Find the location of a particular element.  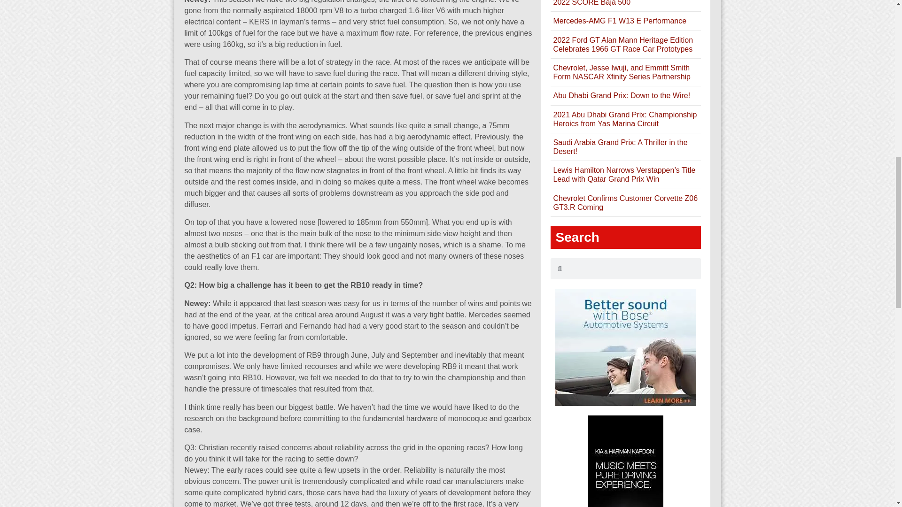

Mercedes-AMG F1 W13 E Performance is located at coordinates (619, 21).